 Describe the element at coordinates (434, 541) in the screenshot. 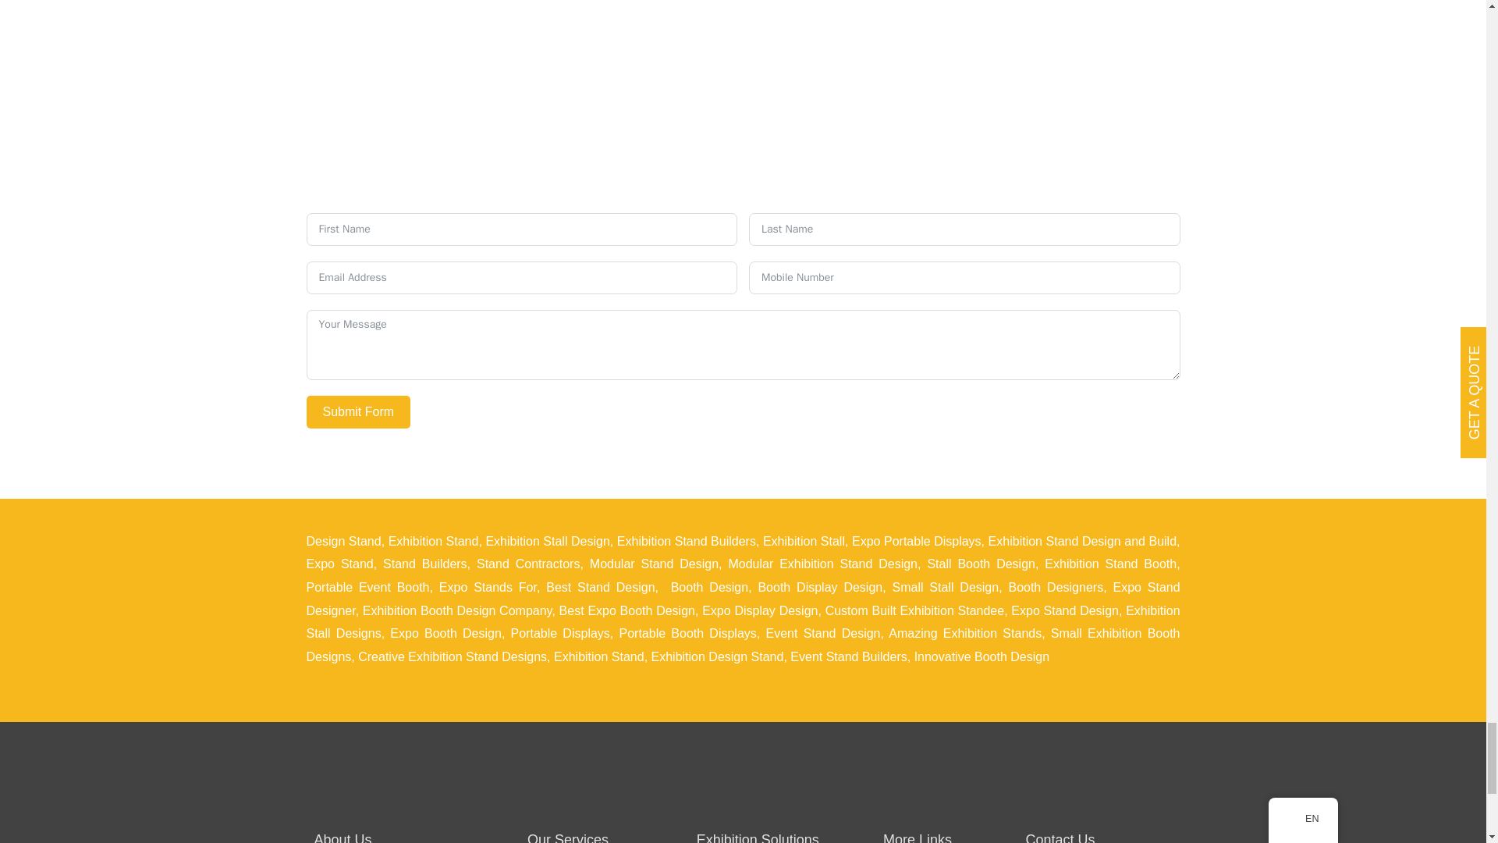

I see `Exhibition Stand` at that location.